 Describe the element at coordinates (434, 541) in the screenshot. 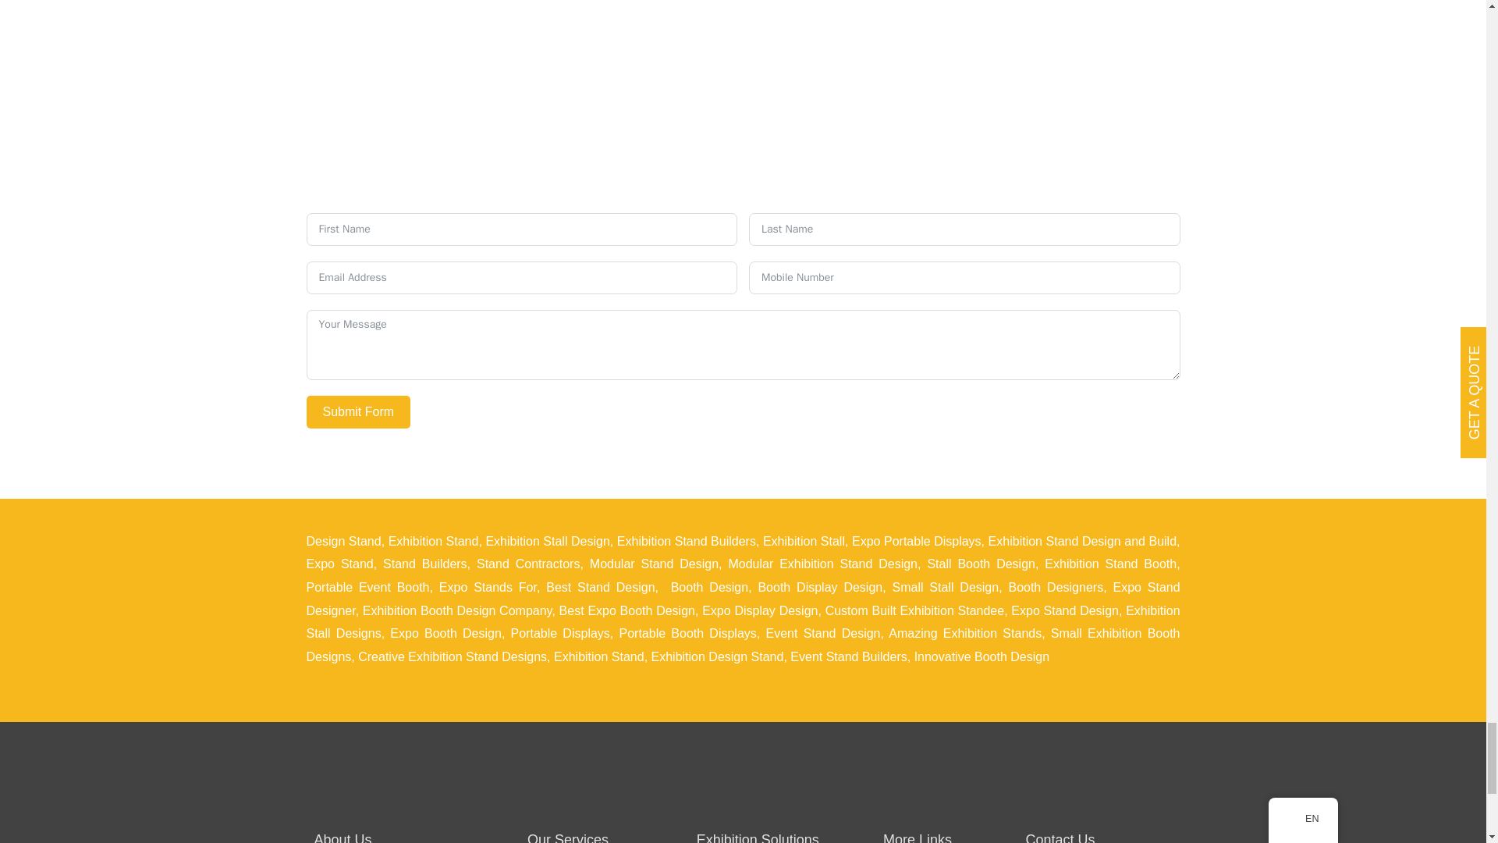

I see `Exhibition Stand` at that location.